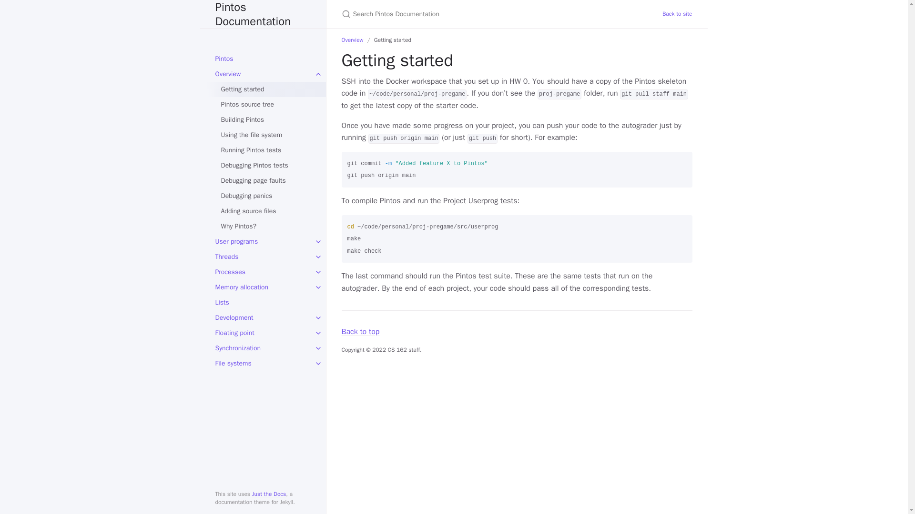 The height and width of the screenshot is (514, 915). Describe the element at coordinates (266, 150) in the screenshot. I see `Running Pintos tests` at that location.